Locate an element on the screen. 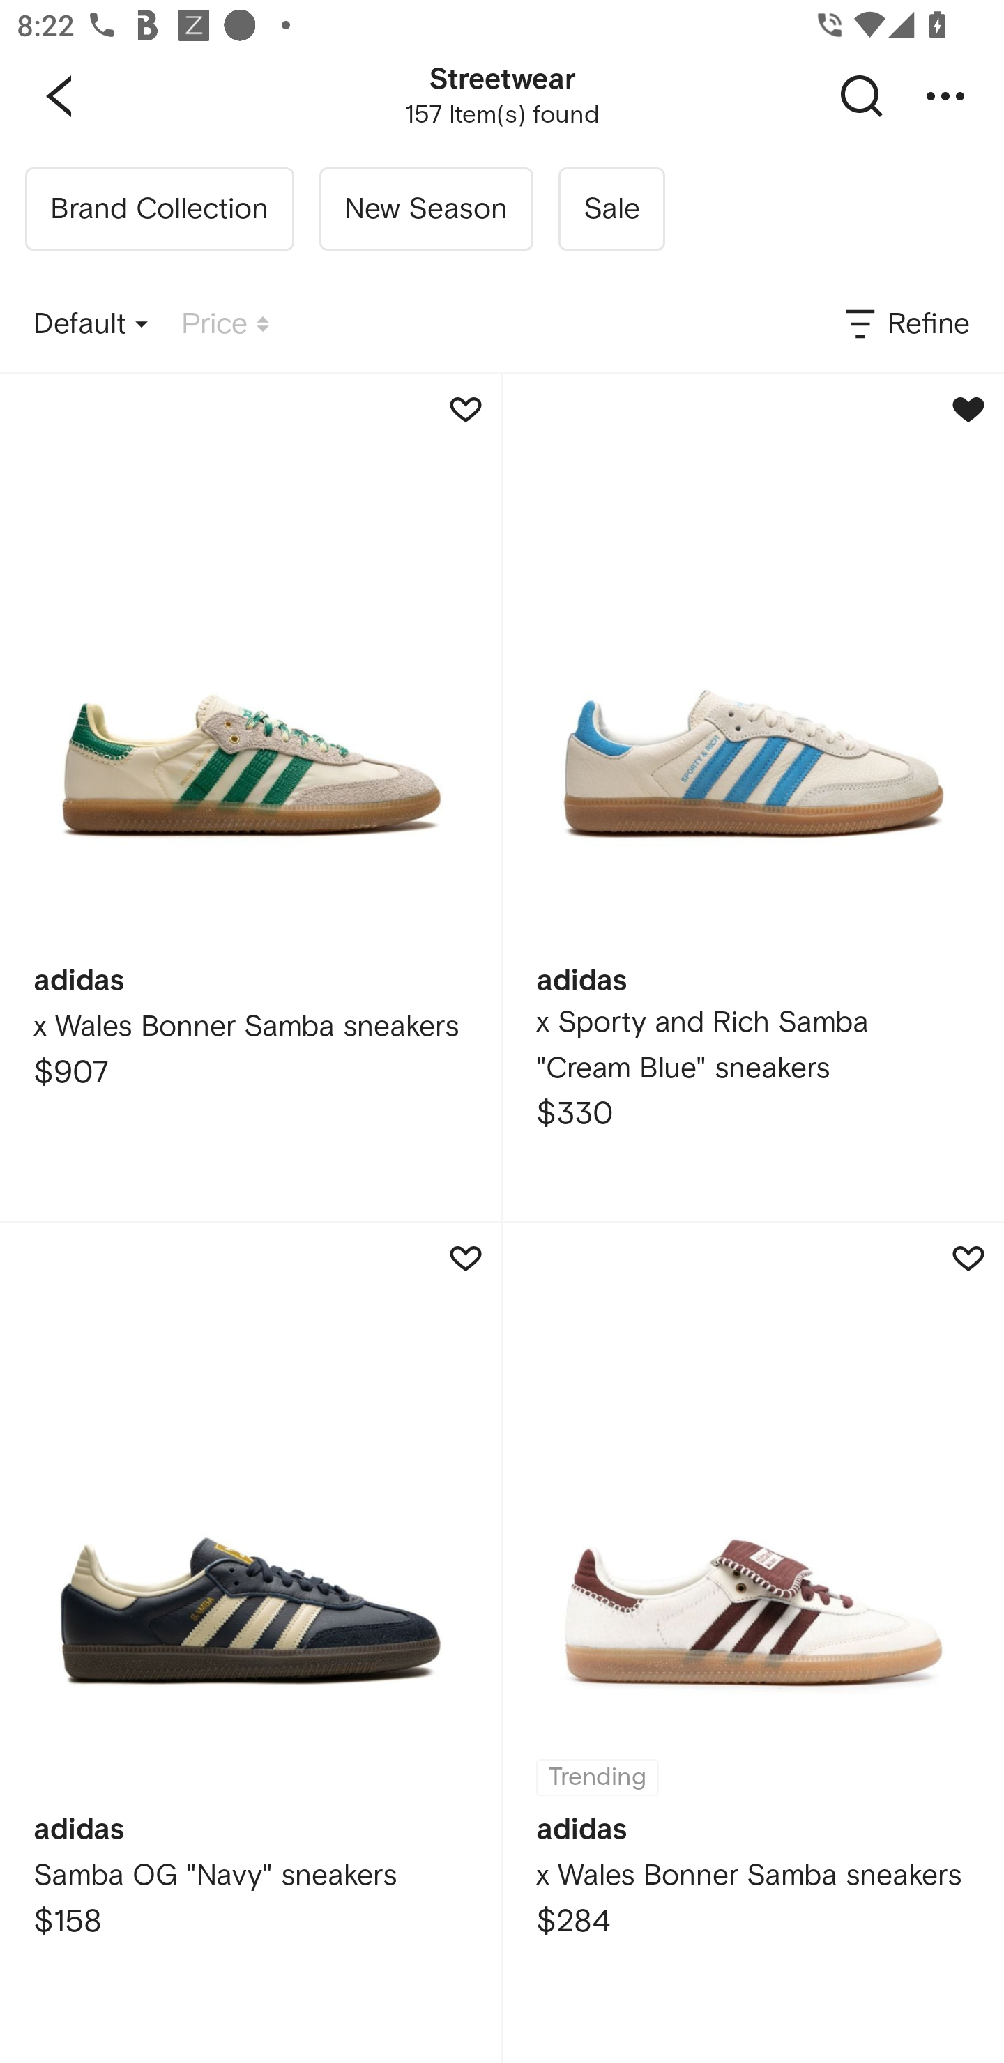  Default is located at coordinates (91, 325).